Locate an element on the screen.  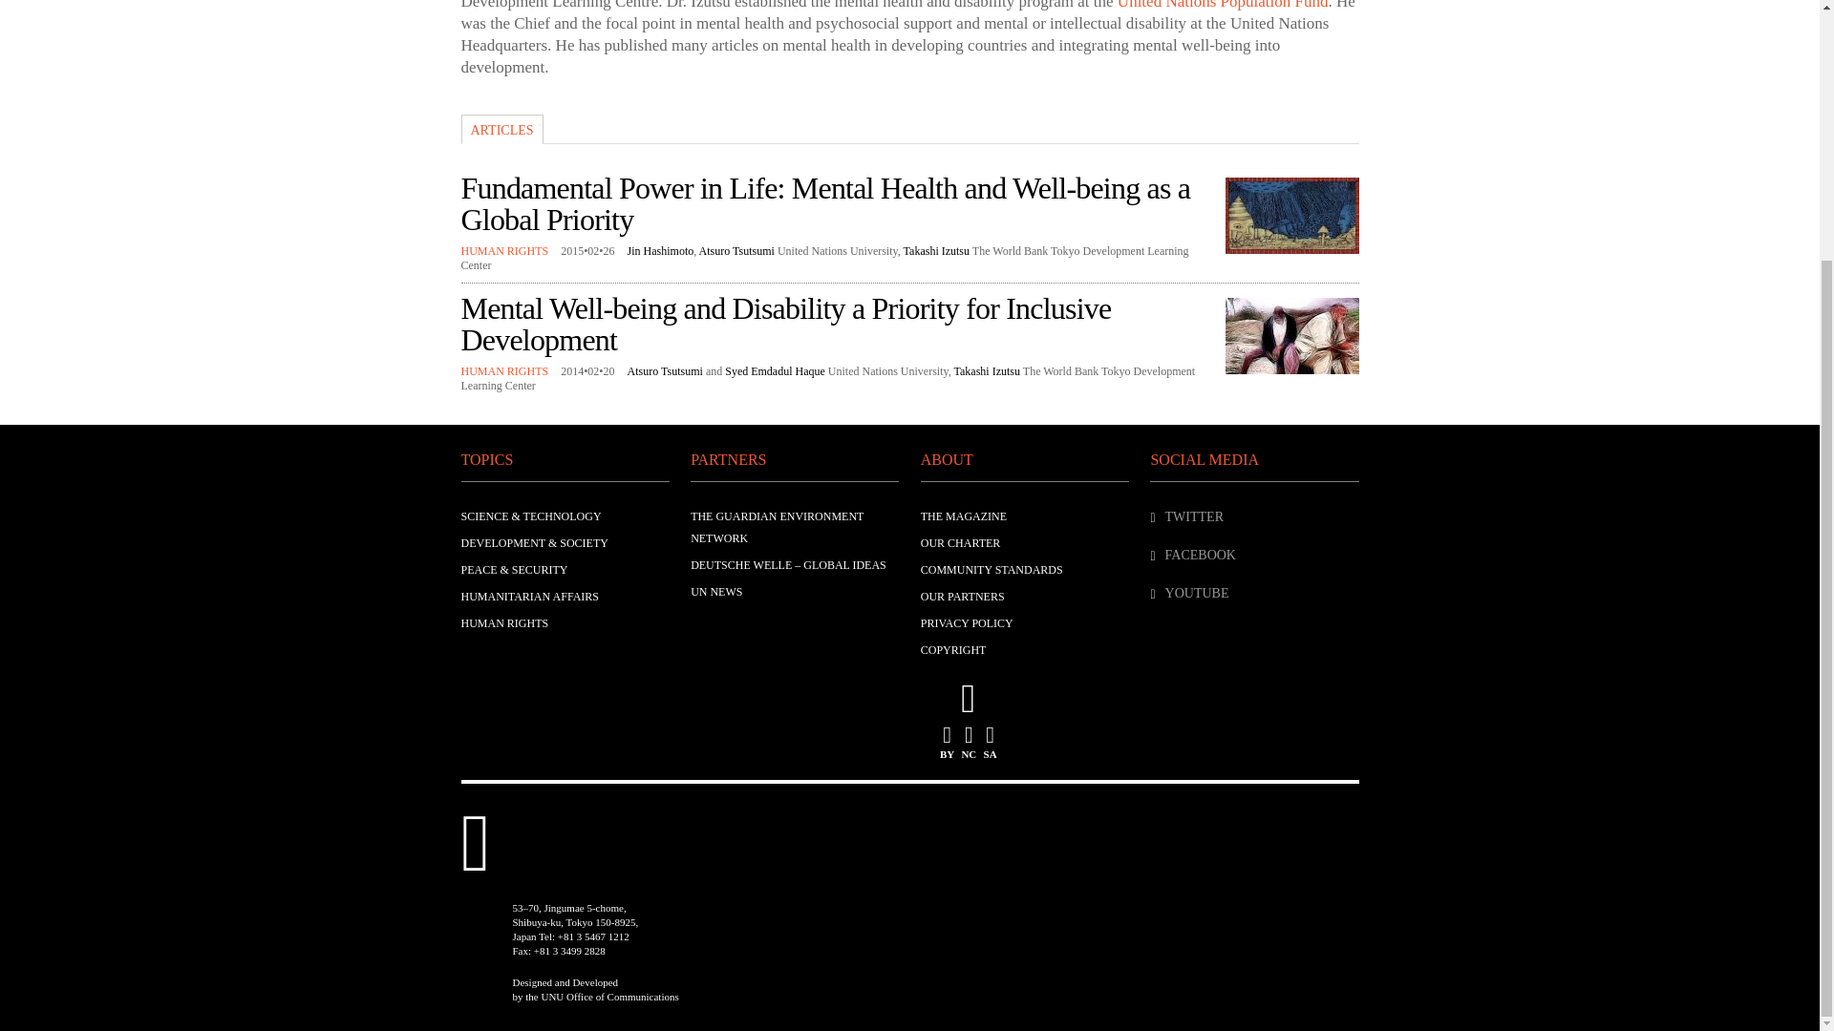
HUMANITARIAN AFFAIRS is located at coordinates (529, 596).